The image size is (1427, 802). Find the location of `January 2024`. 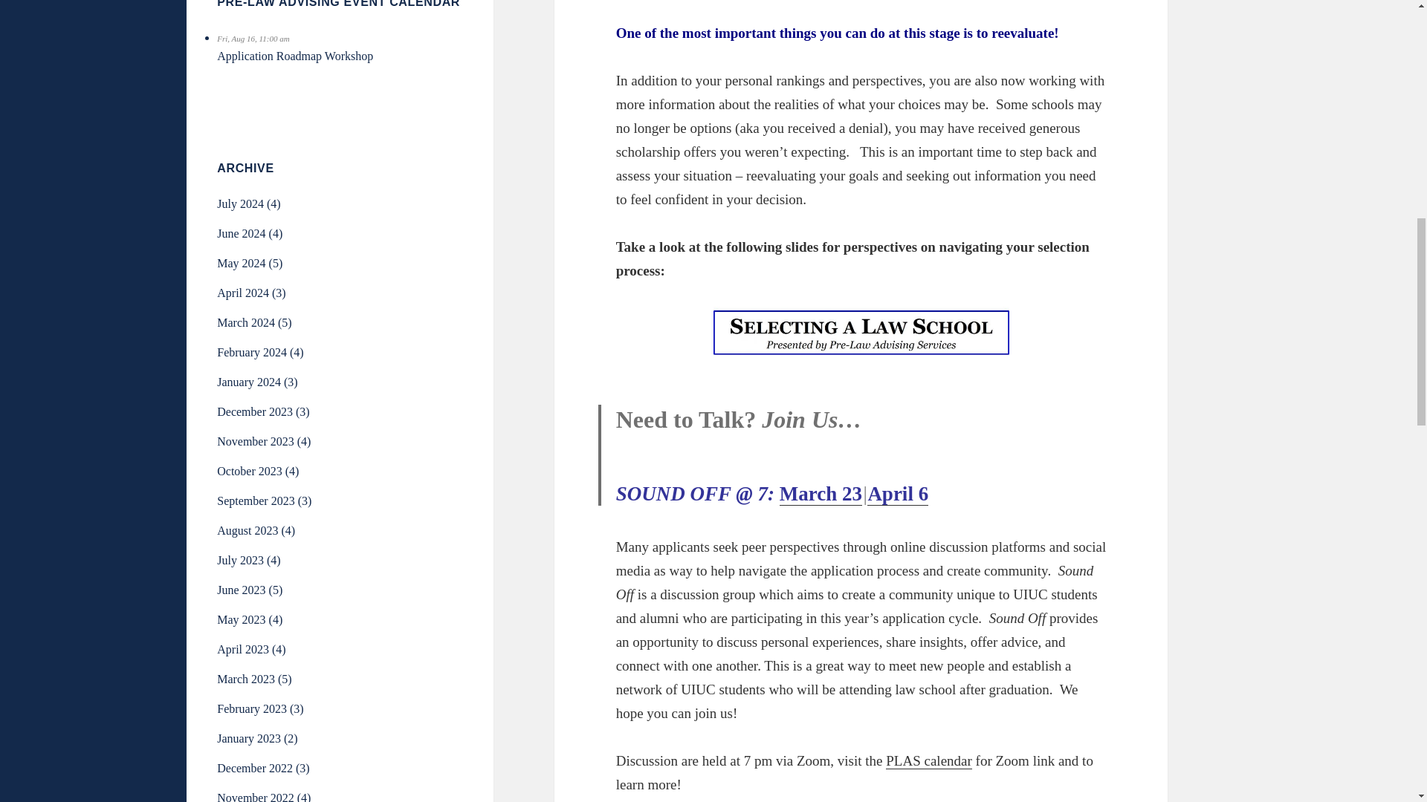

January 2024 is located at coordinates (248, 382).